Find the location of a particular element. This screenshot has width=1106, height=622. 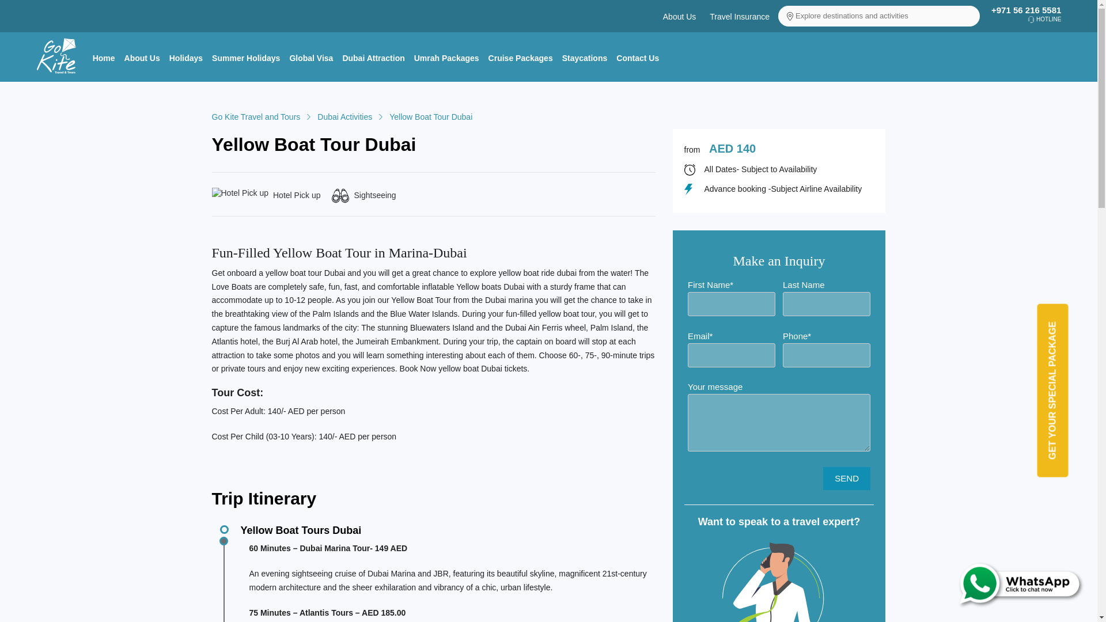

Go Kite Travel and Tours is located at coordinates (256, 116).